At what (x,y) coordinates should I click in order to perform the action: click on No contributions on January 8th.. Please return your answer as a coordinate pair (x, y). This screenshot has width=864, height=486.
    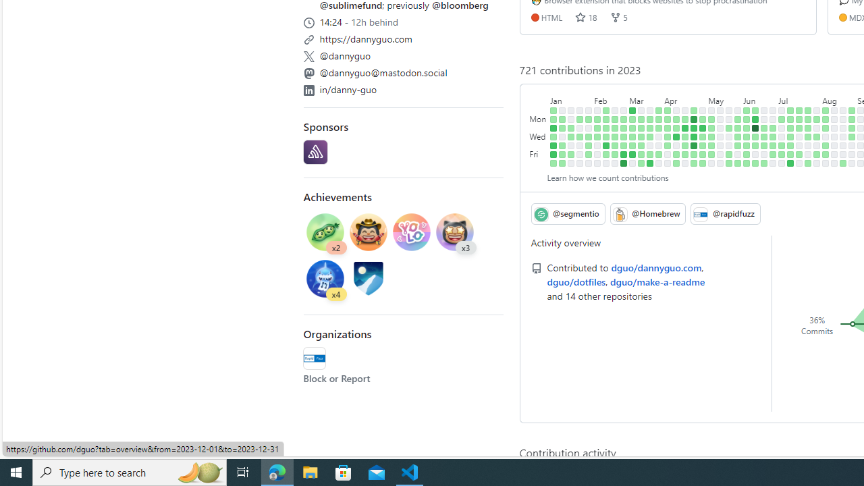
    Looking at the image, I should click on (562, 110).